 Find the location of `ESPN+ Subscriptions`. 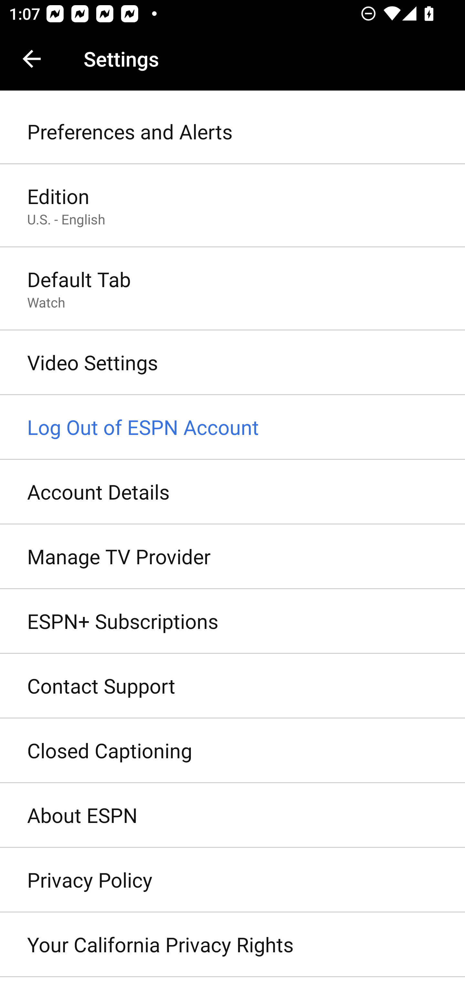

ESPN+ Subscriptions is located at coordinates (232, 621).